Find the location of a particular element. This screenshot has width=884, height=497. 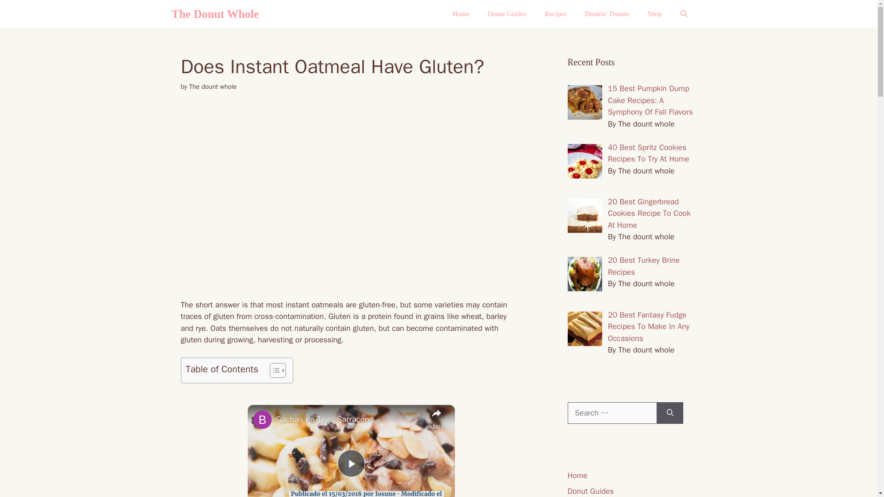

Play Video is located at coordinates (350, 463).